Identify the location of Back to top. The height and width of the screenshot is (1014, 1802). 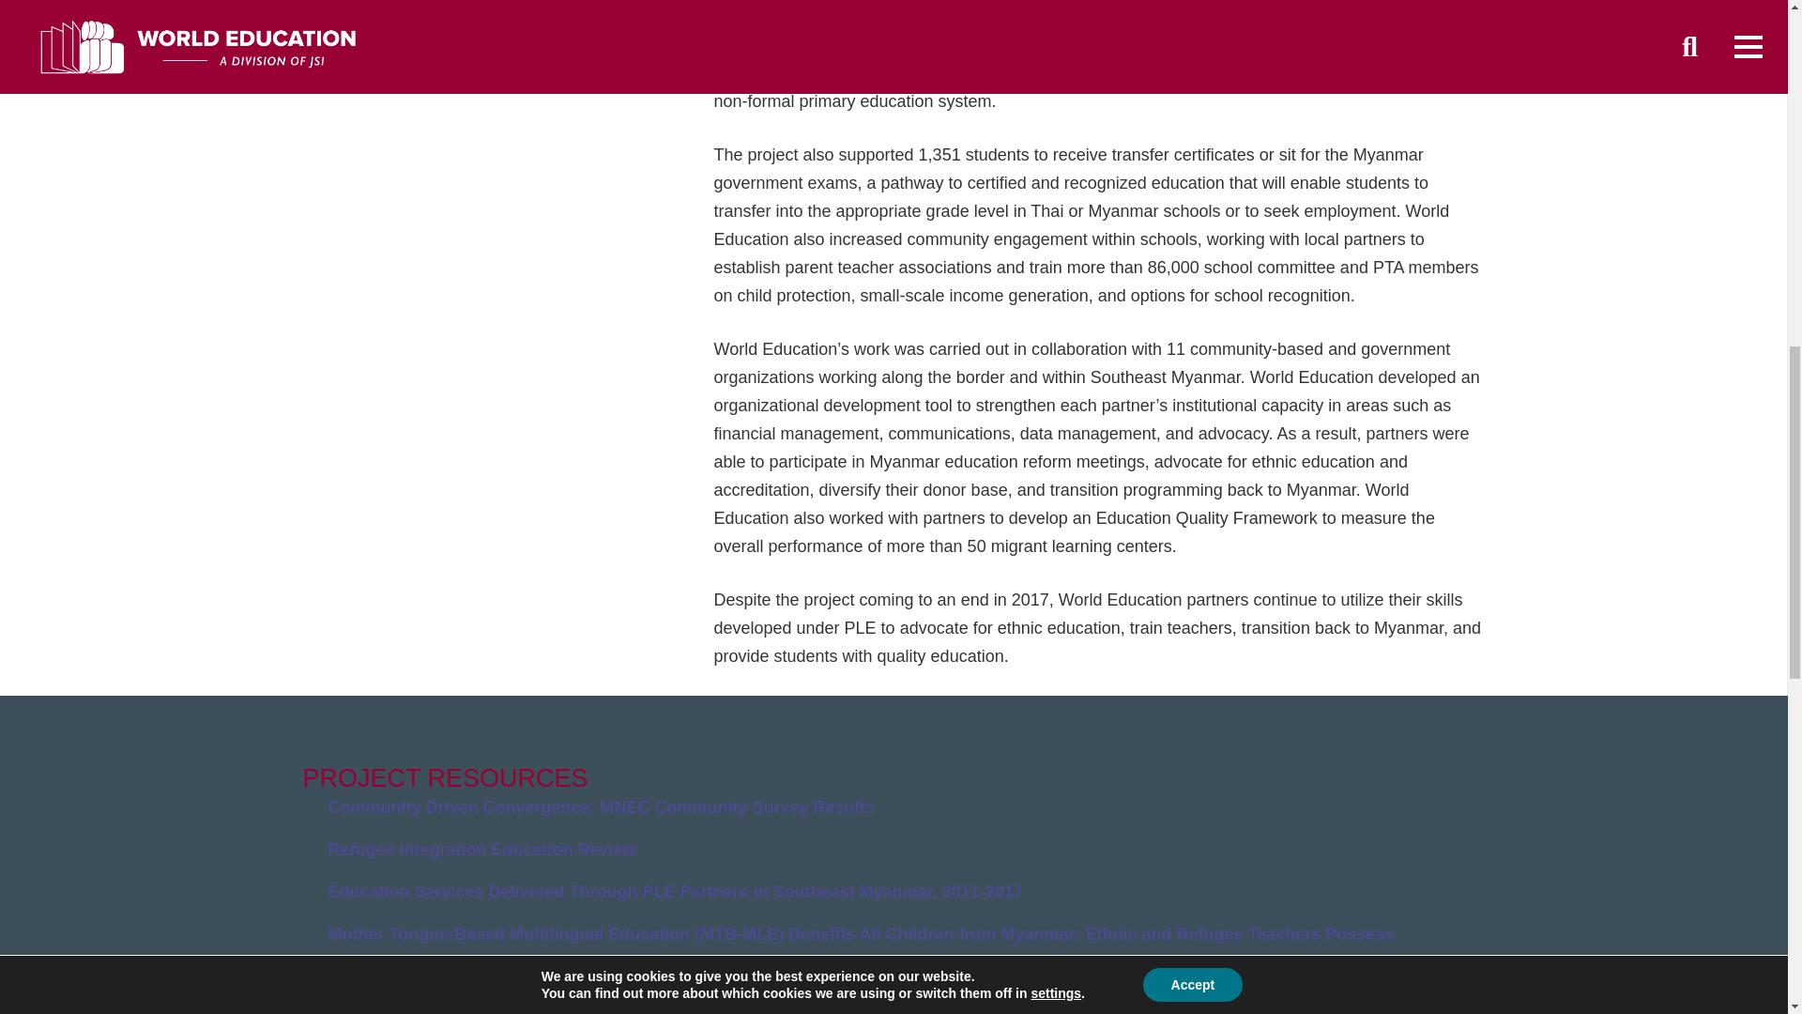
(1749, 32).